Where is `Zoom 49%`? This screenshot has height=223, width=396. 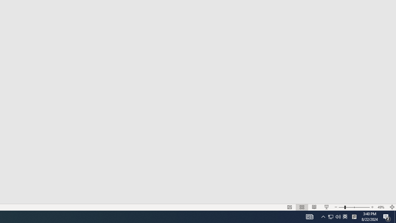
Zoom 49% is located at coordinates (382, 207).